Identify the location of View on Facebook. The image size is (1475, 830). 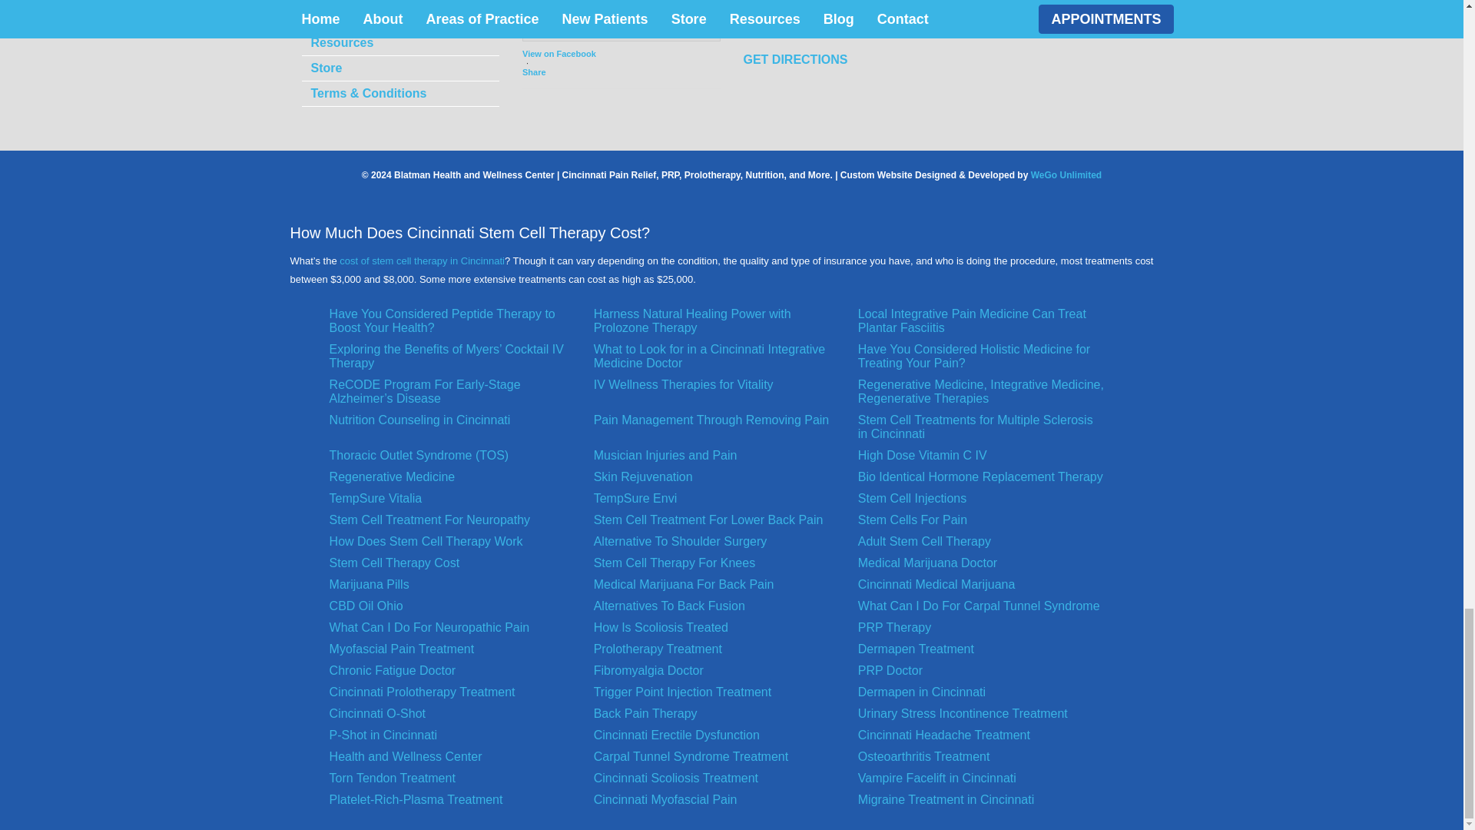
(559, 53).